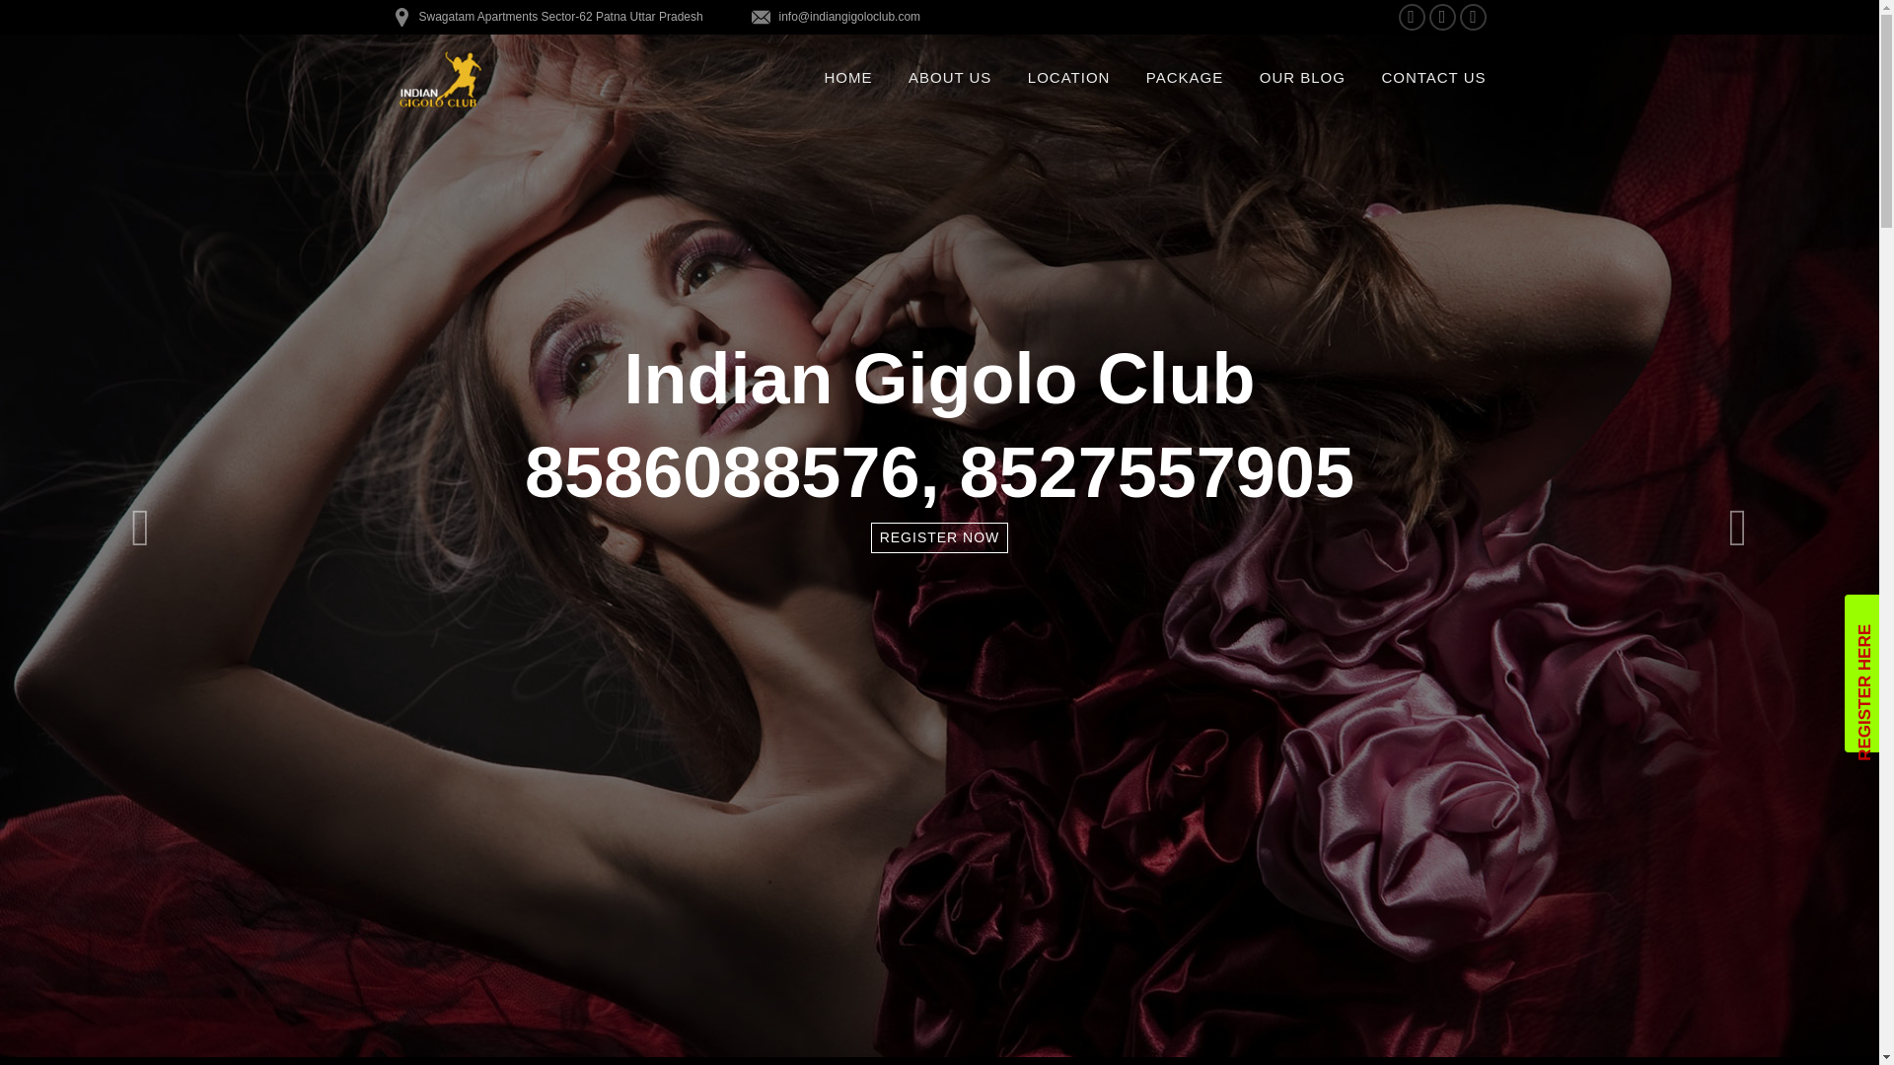 Image resolution: width=1894 pixels, height=1065 pixels. What do you see at coordinates (949, 77) in the screenshot?
I see `ABOUT US` at bounding box center [949, 77].